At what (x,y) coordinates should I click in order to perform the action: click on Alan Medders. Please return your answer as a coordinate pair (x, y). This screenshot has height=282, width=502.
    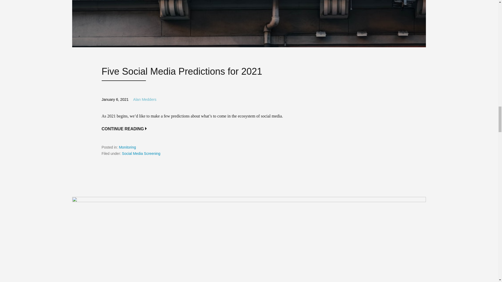
    Looking at the image, I should click on (144, 99).